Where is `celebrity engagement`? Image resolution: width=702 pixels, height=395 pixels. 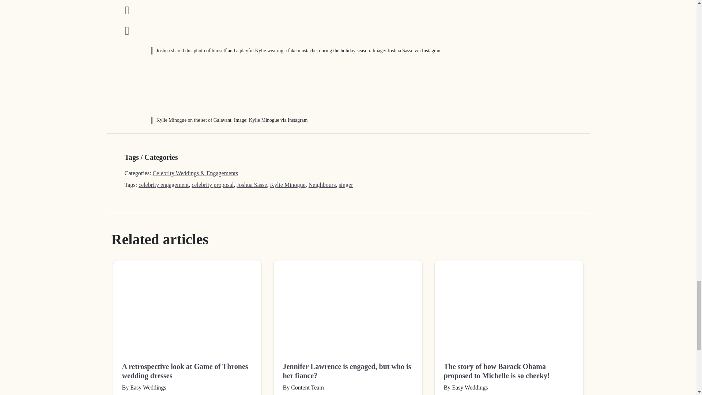 celebrity engagement is located at coordinates (163, 185).